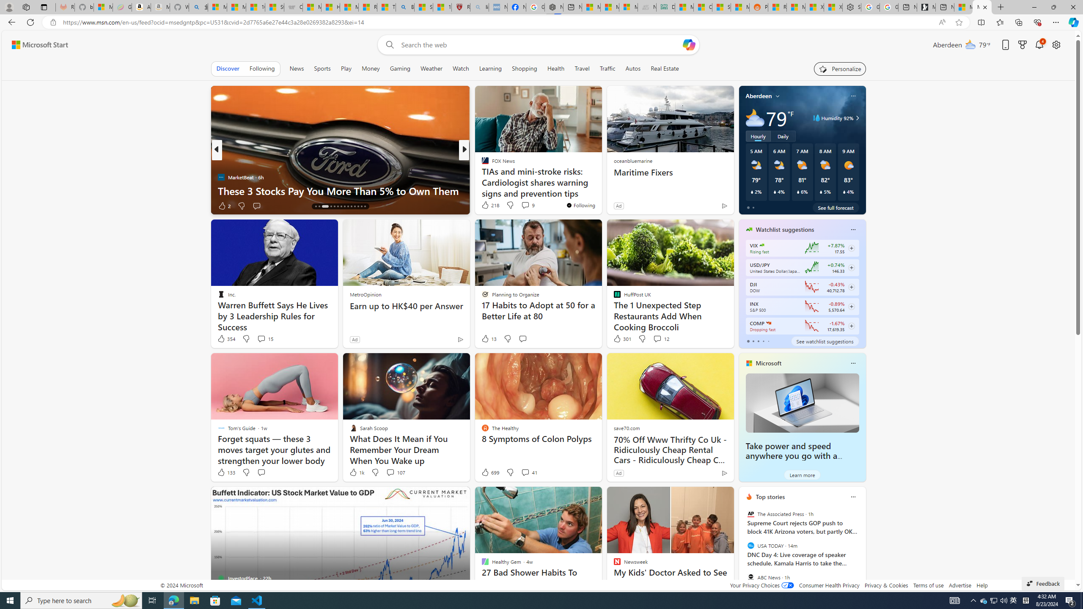  Describe the element at coordinates (748, 341) in the screenshot. I see `tab-0` at that location.